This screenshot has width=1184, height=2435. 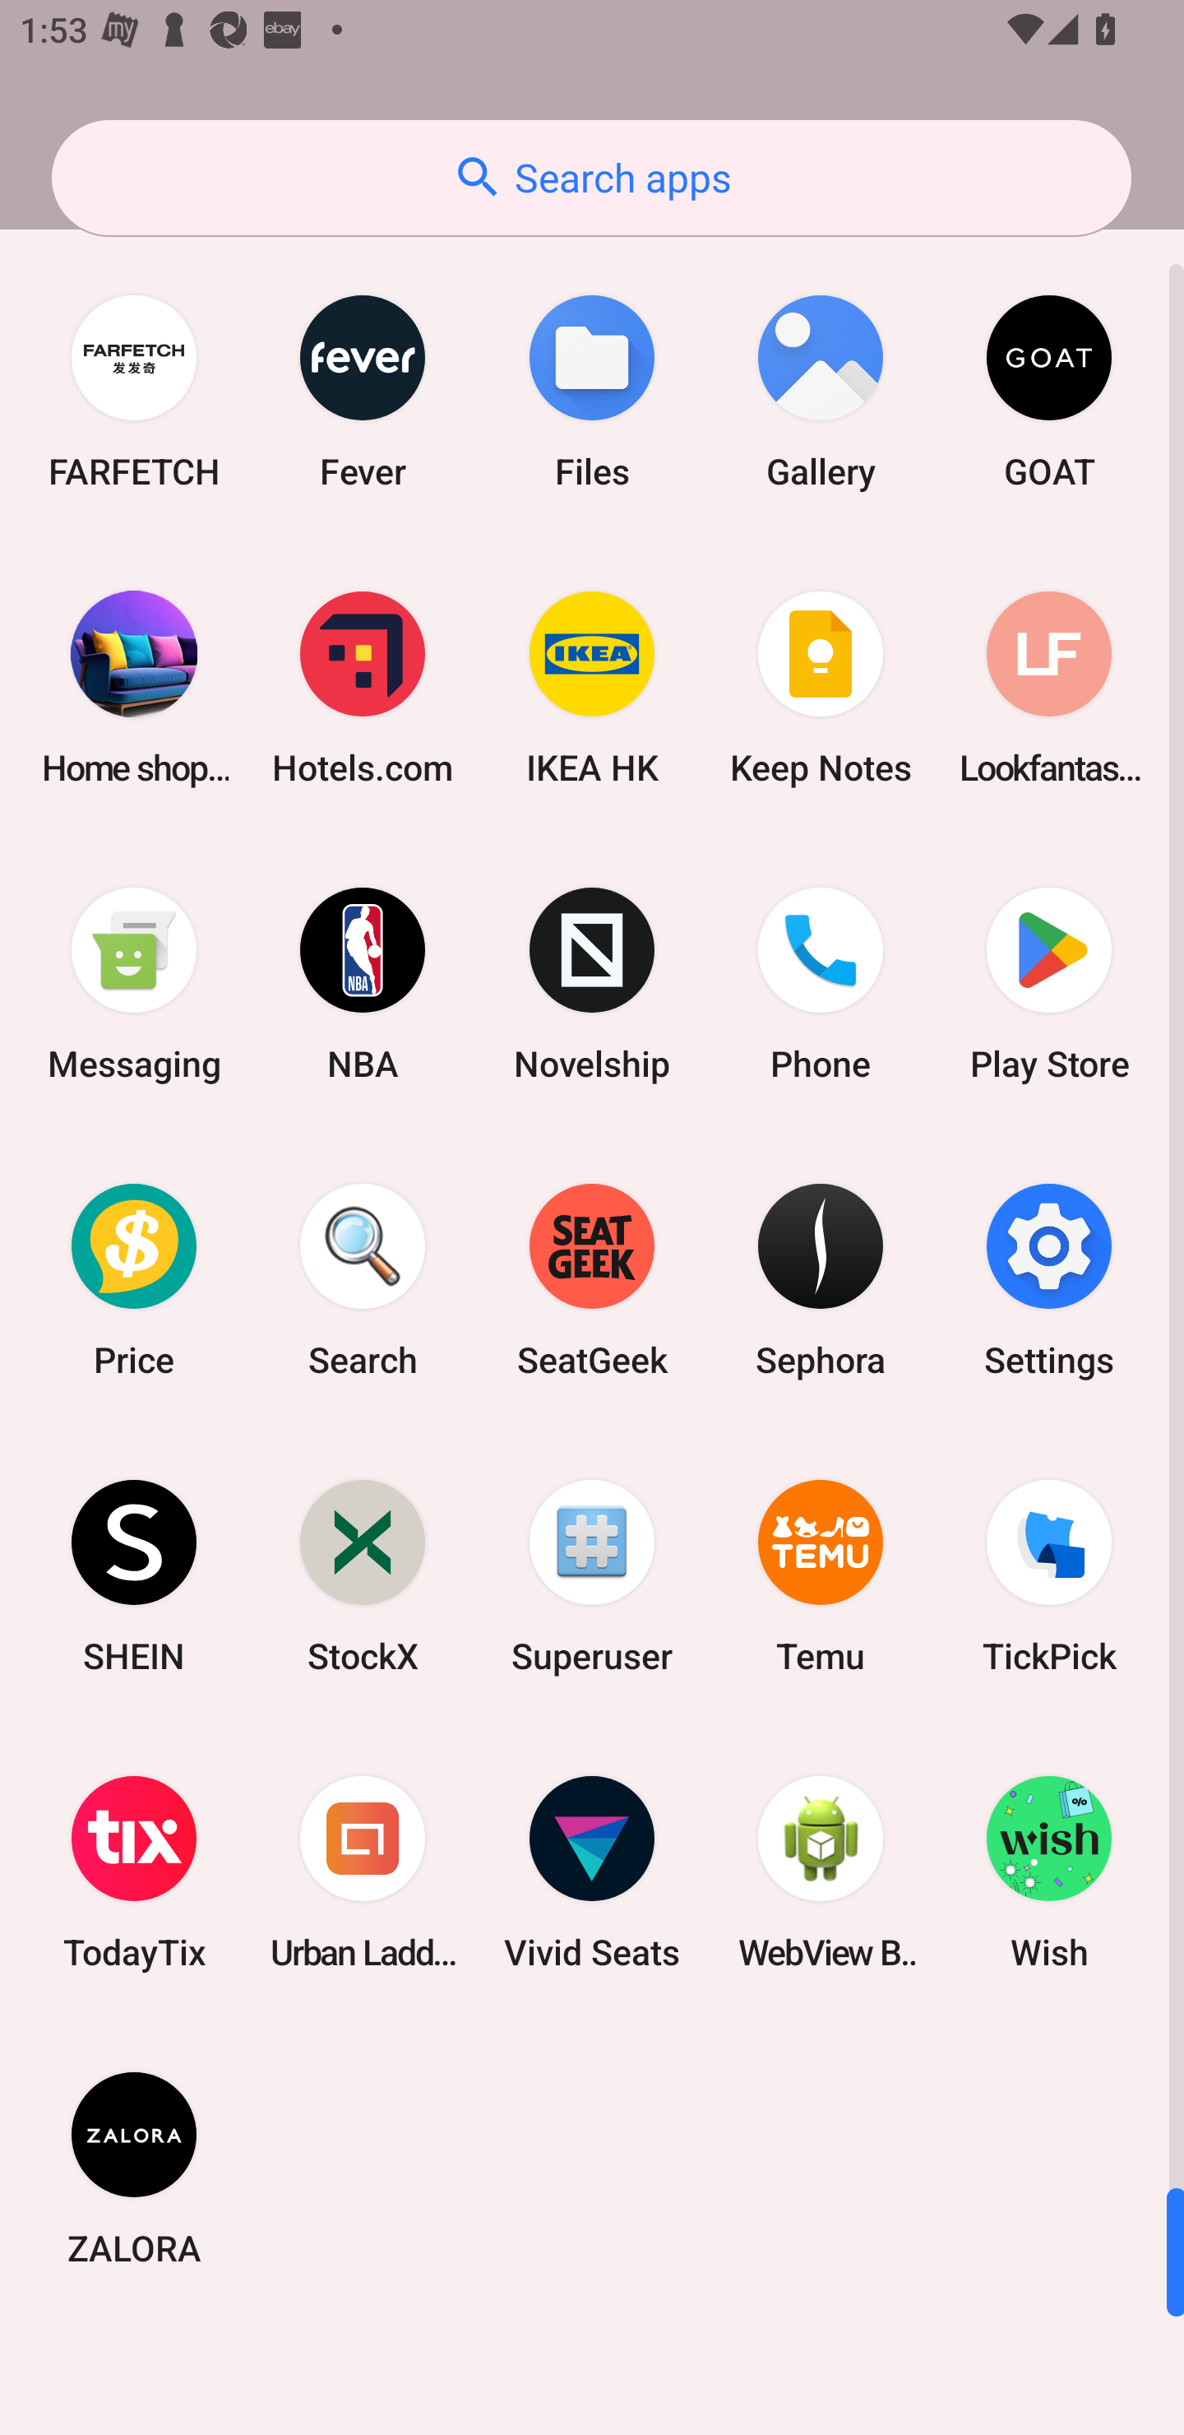 I want to click on TodayTix, so click(x=134, y=1872).